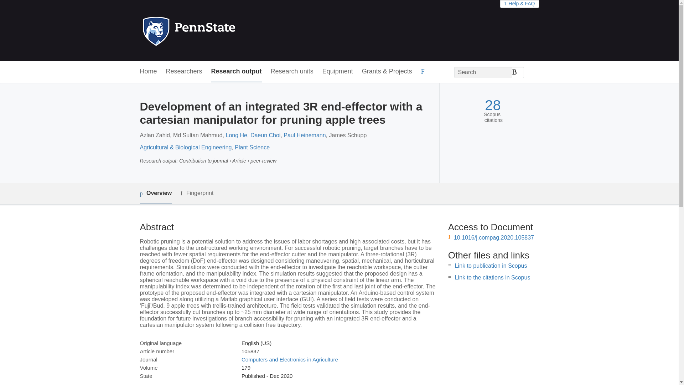 This screenshot has height=385, width=684. Describe the element at coordinates (237, 135) in the screenshot. I see `Long He` at that location.